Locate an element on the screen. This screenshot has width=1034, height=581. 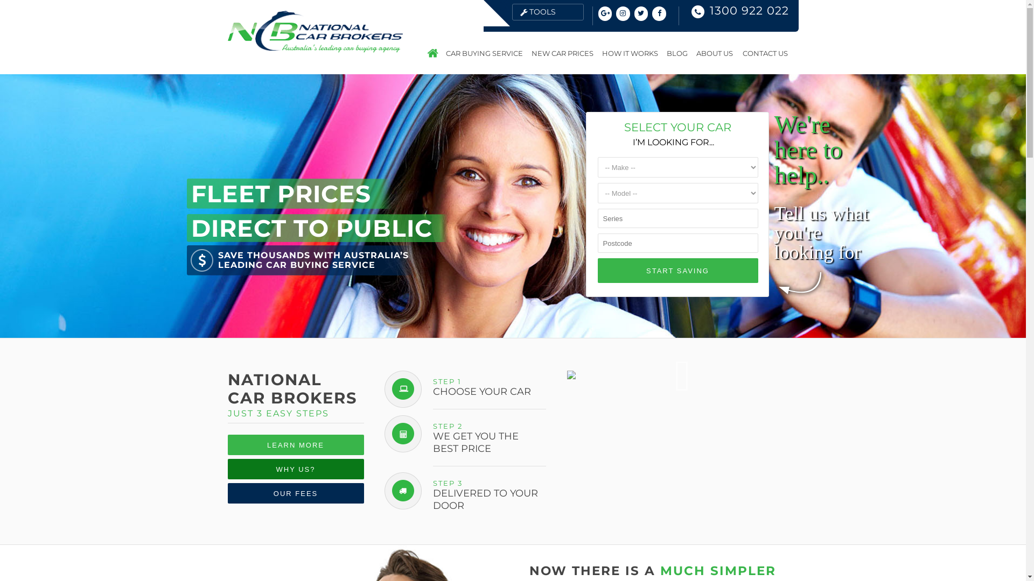
CAR BUYING SERVICE is located at coordinates (485, 53).